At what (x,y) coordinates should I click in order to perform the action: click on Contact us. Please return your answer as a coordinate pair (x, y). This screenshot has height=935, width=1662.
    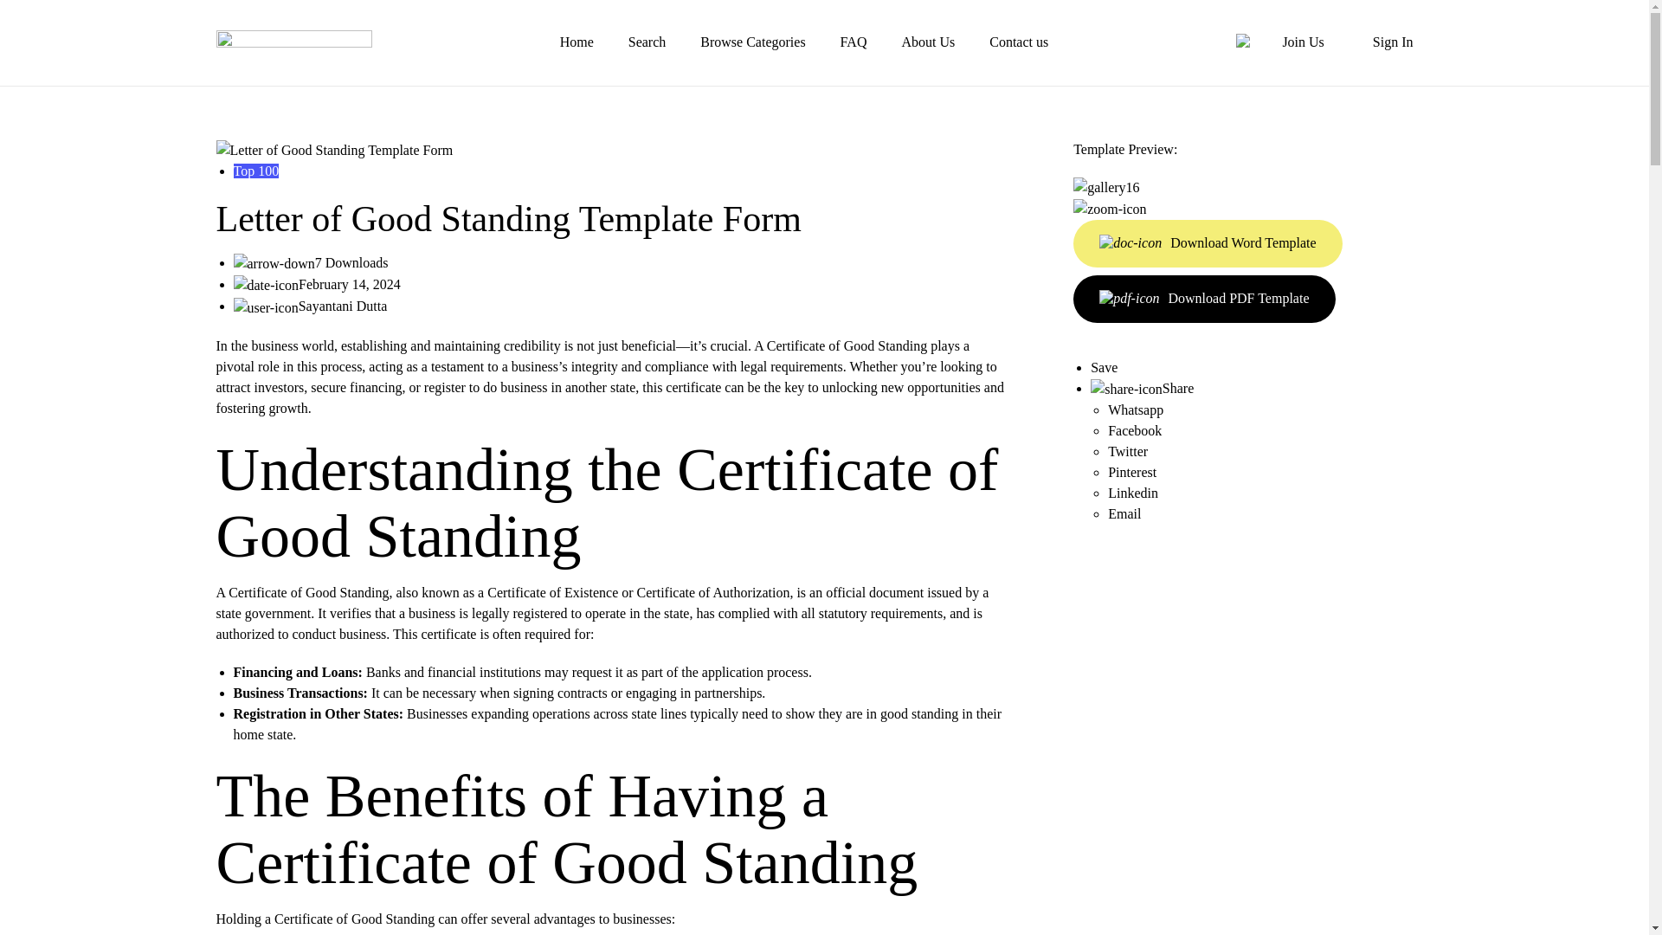
    Looking at the image, I should click on (1018, 42).